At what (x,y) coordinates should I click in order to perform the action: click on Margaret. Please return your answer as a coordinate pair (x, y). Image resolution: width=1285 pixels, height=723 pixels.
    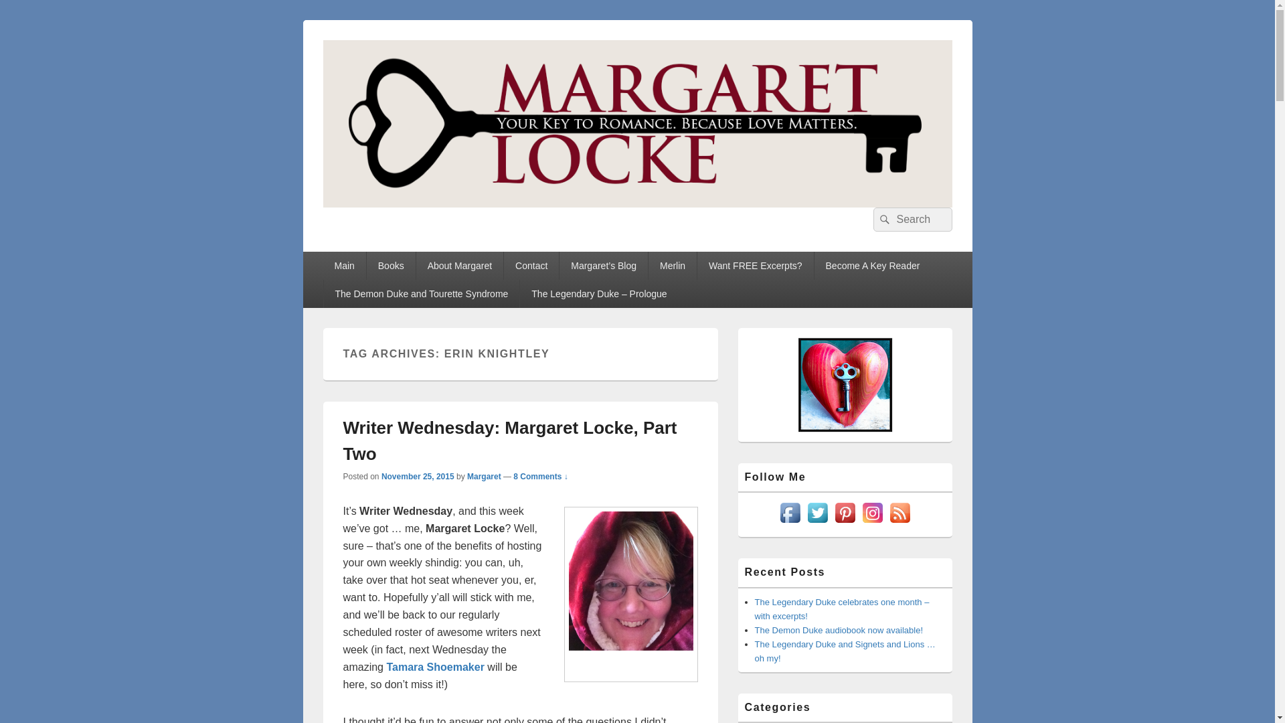
    Looking at the image, I should click on (484, 477).